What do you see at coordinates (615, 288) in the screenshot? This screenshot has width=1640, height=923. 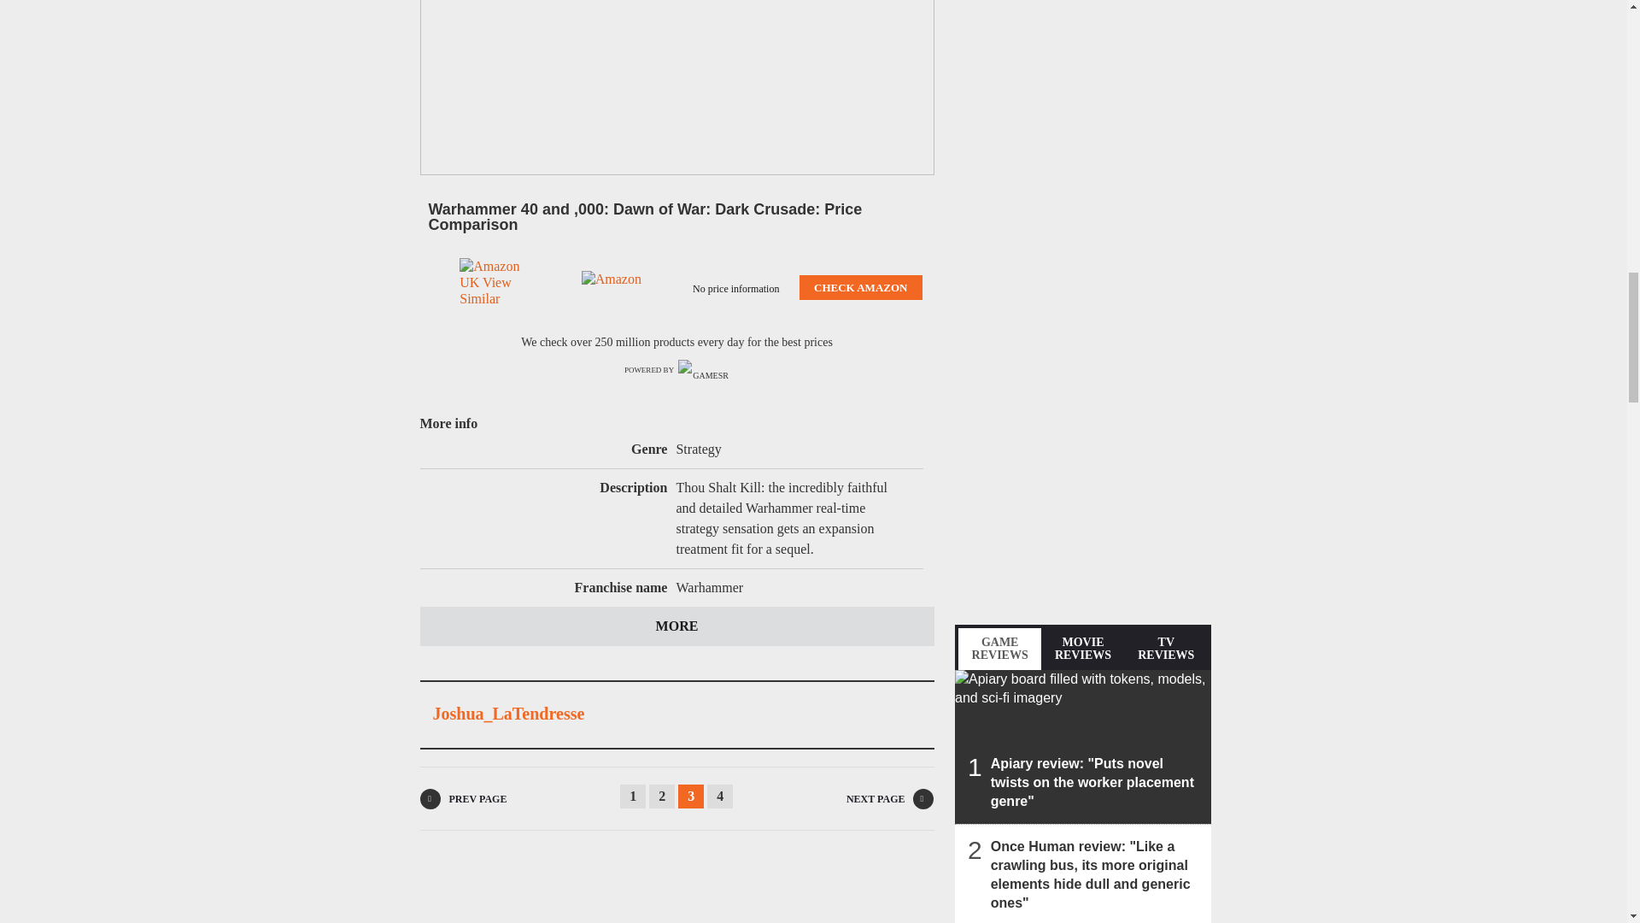 I see `Amazon` at bounding box center [615, 288].